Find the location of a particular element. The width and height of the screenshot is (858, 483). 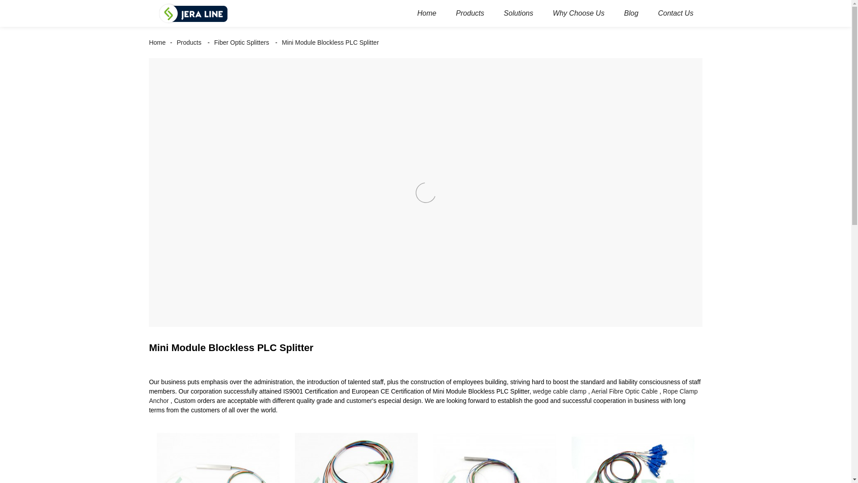

wedge cable clamp is located at coordinates (559, 391).